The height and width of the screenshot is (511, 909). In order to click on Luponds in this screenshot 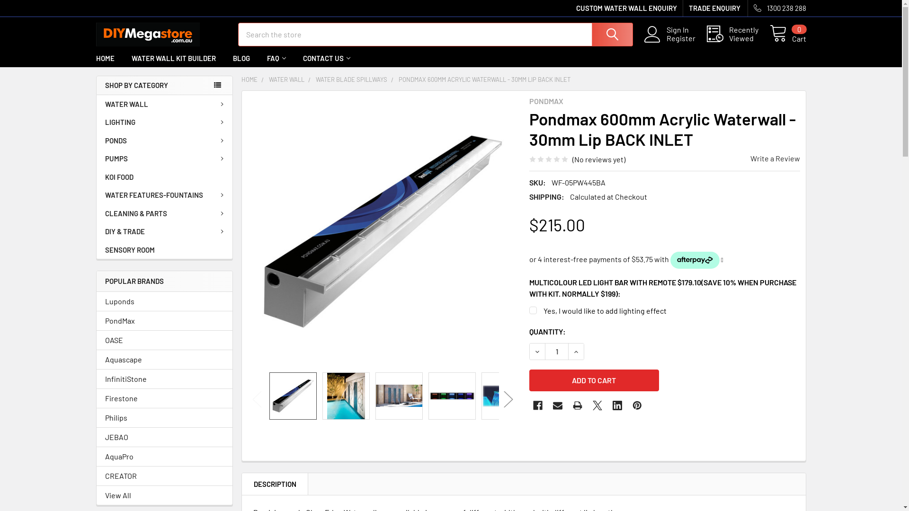, I will do `click(165, 301)`.